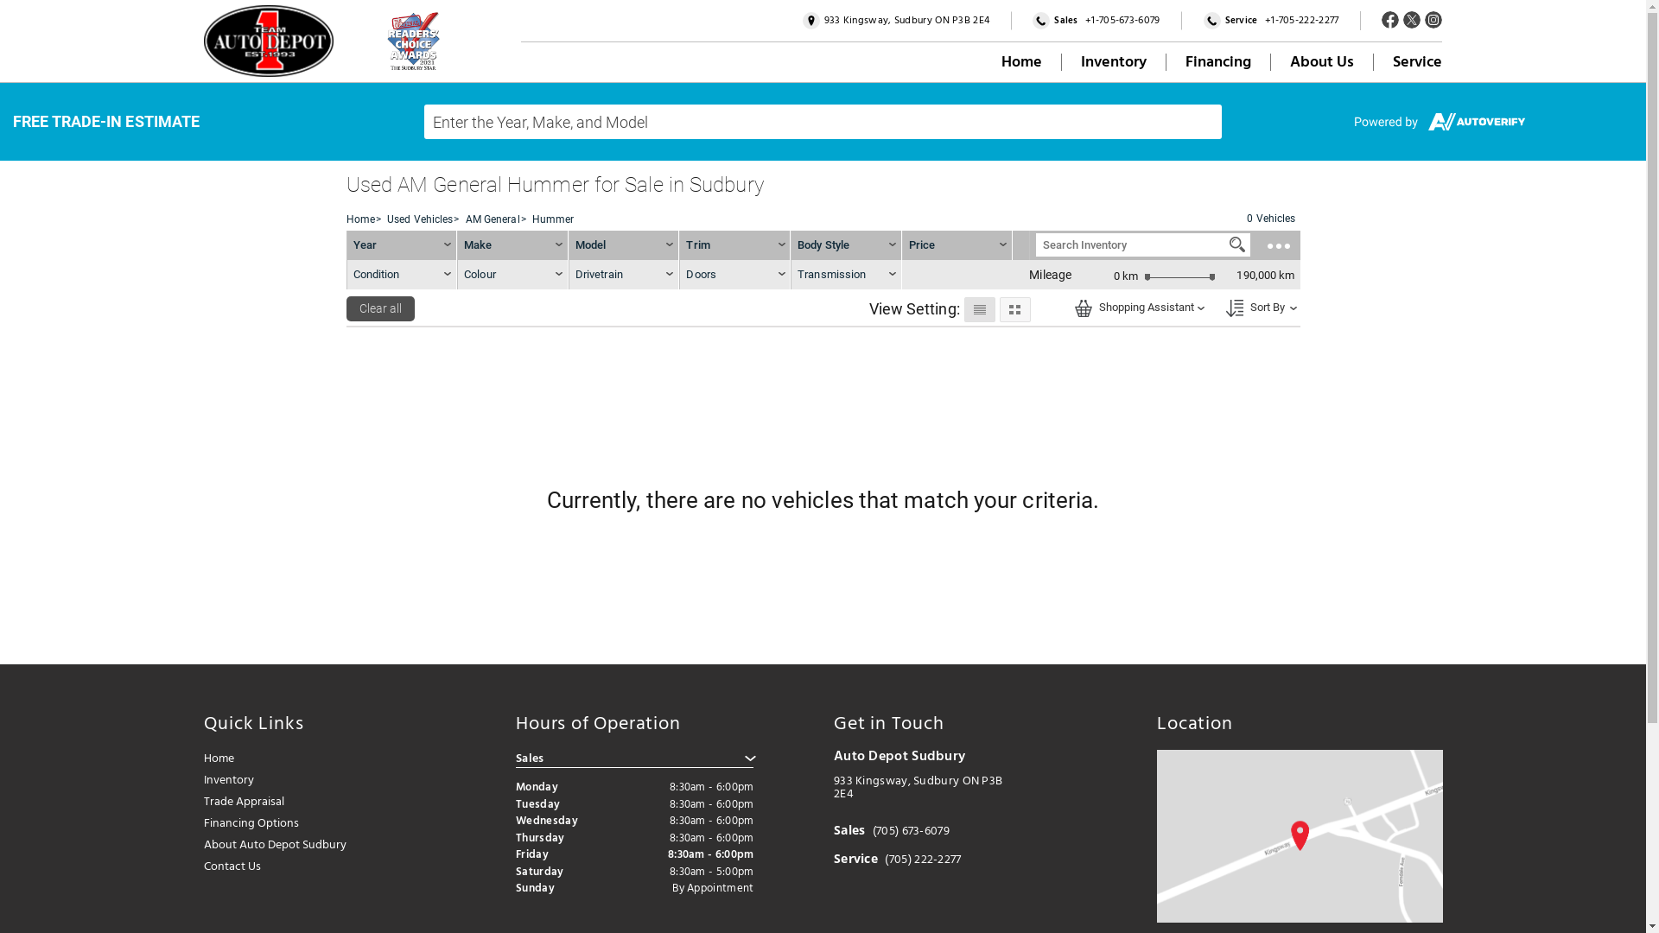 The width and height of the screenshot is (1659, 933). I want to click on 933 Kingsway,
Sudbury ON P3B 2E4, so click(918, 787).